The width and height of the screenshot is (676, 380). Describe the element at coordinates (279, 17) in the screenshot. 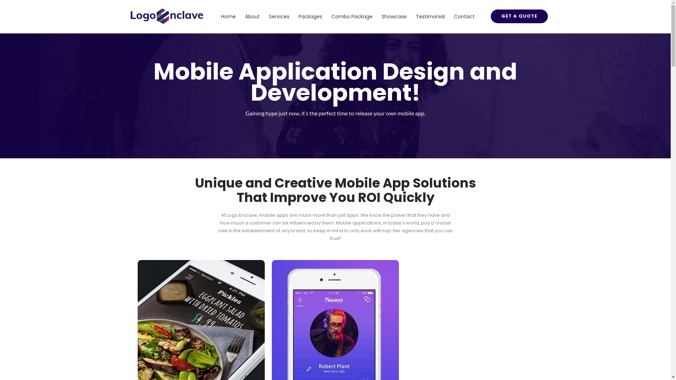

I see `Services` at that location.